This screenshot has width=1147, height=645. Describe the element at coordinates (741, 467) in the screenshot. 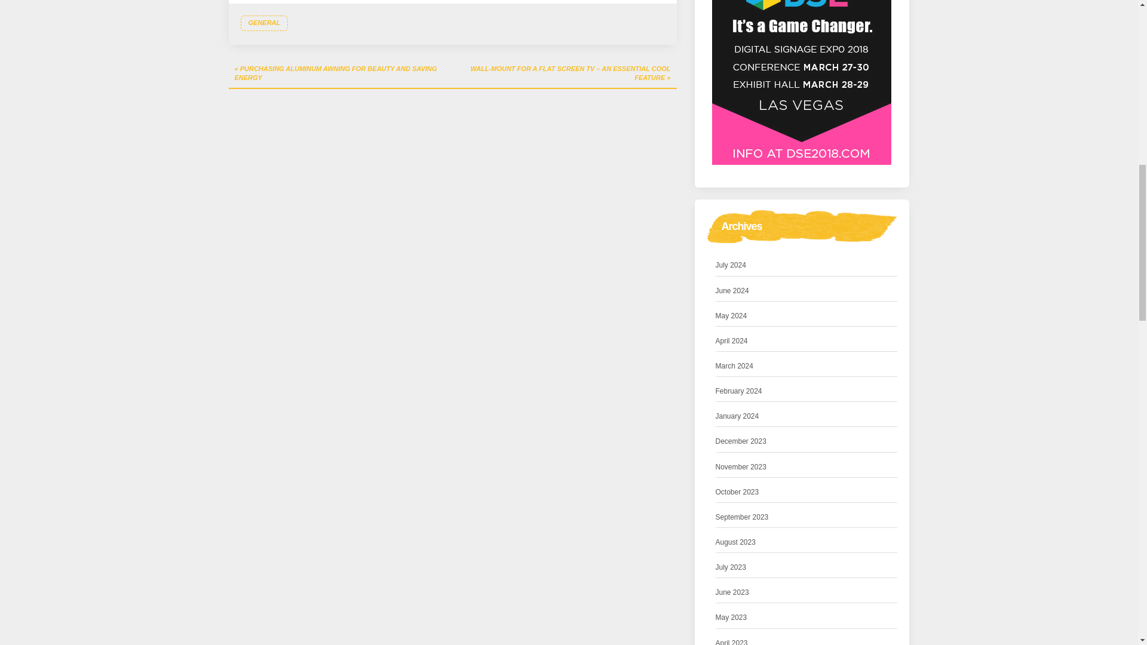

I see `November 2023` at that location.